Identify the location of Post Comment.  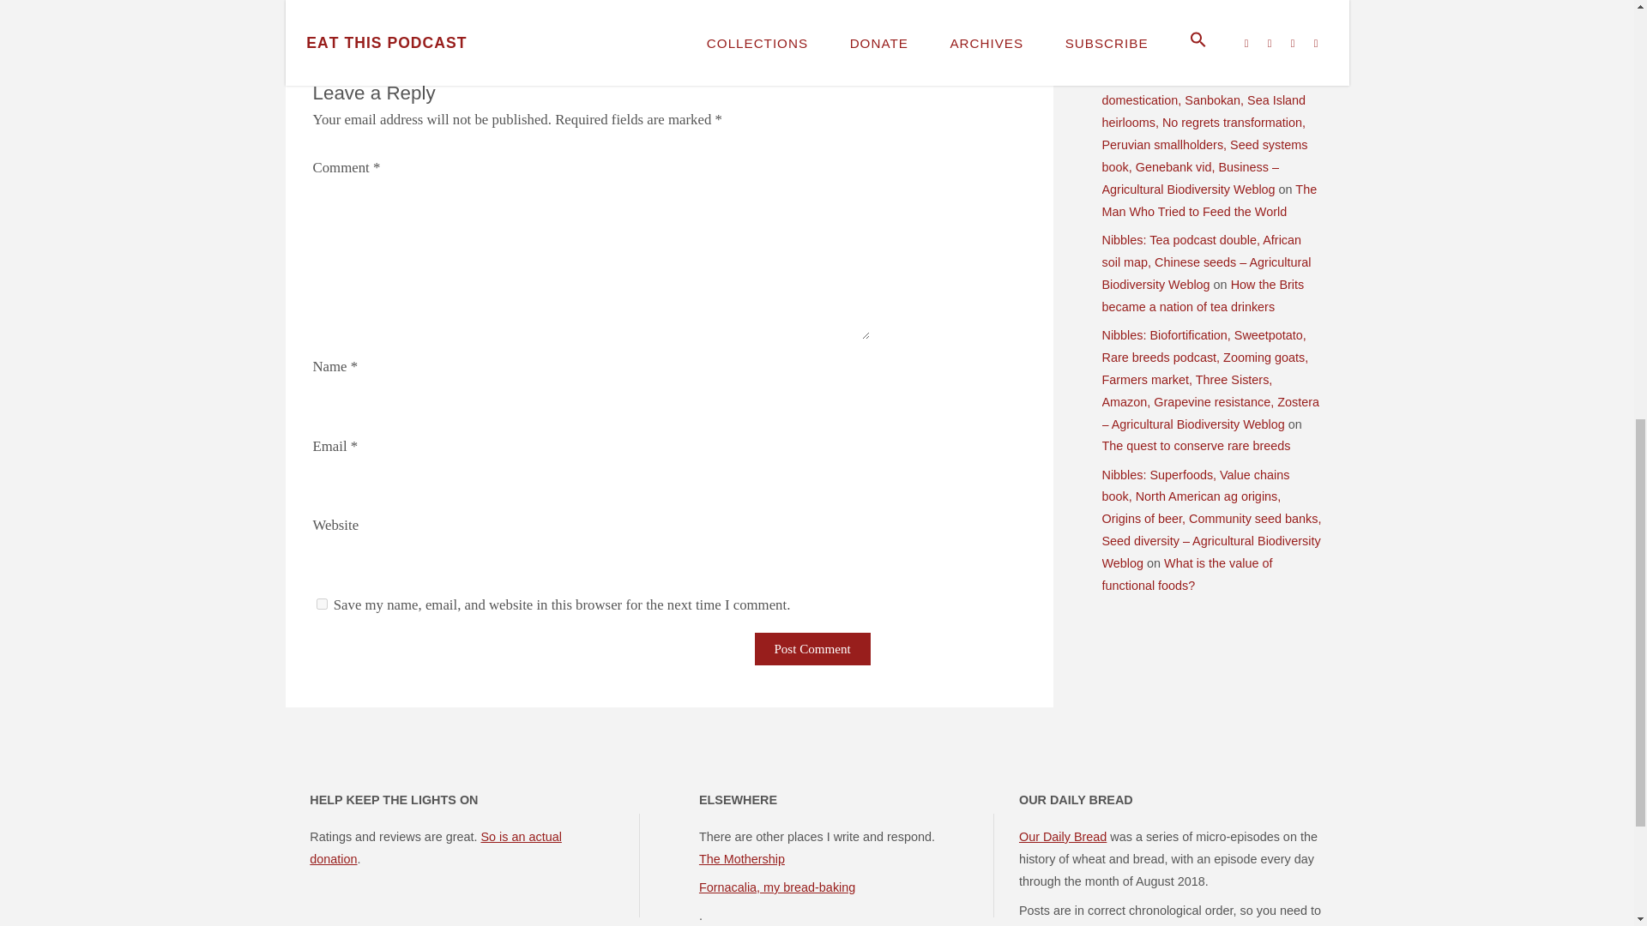
(812, 648).